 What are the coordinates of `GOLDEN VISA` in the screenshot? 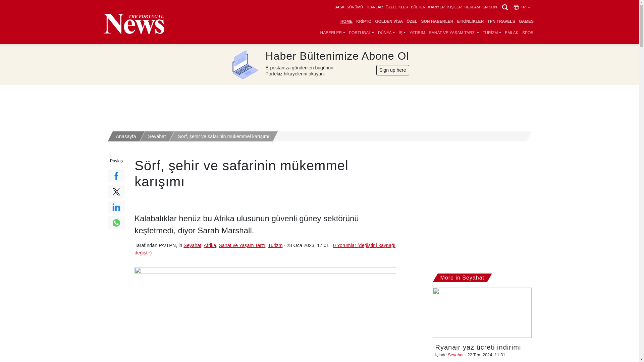 It's located at (389, 21).